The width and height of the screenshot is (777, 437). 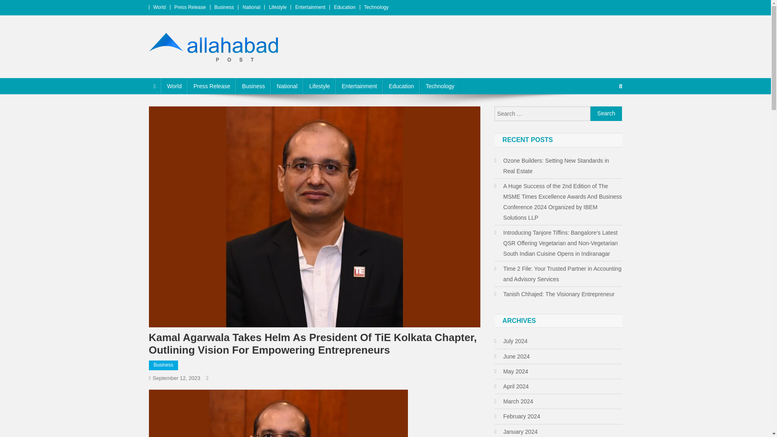 What do you see at coordinates (287, 86) in the screenshot?
I see `National` at bounding box center [287, 86].